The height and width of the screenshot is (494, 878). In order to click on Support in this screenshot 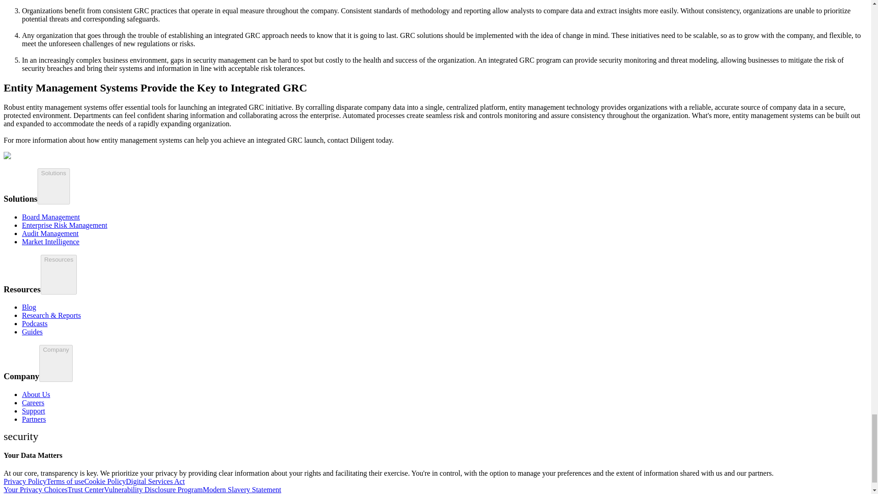, I will do `click(34, 411)`.